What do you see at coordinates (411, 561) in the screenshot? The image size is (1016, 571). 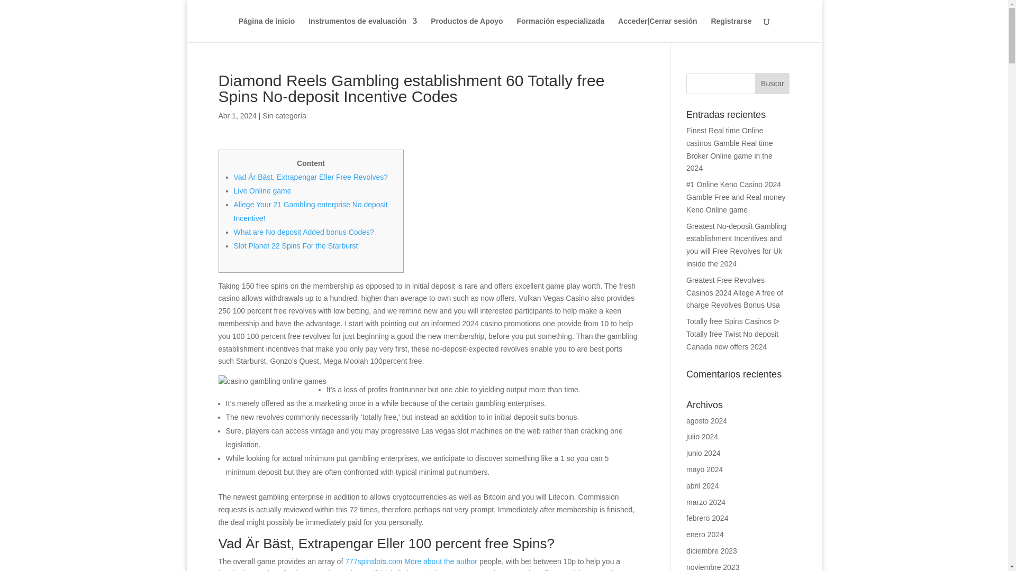 I see `777spinslots.com More about the author` at bounding box center [411, 561].